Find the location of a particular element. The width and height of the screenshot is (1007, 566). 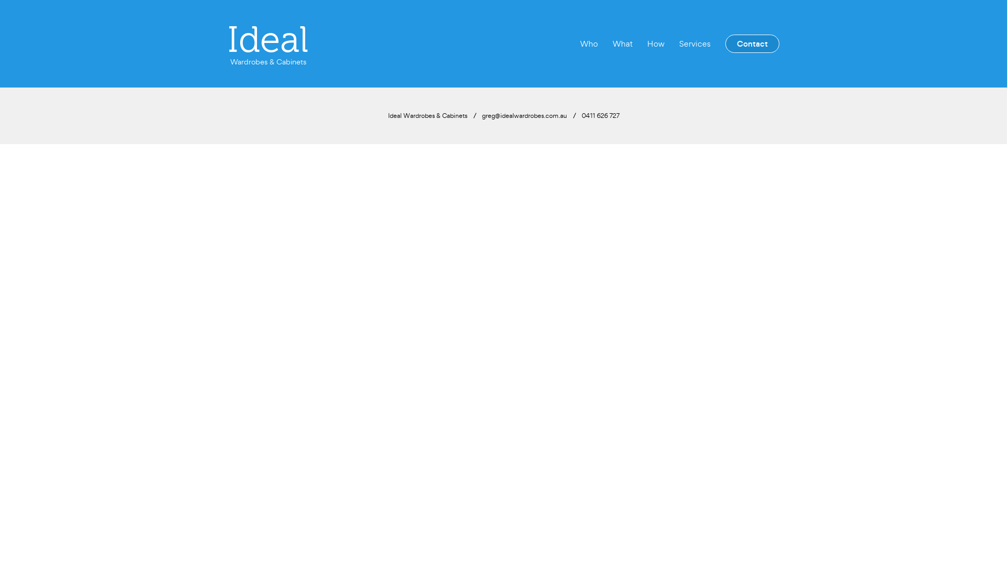

Who is located at coordinates (589, 43).